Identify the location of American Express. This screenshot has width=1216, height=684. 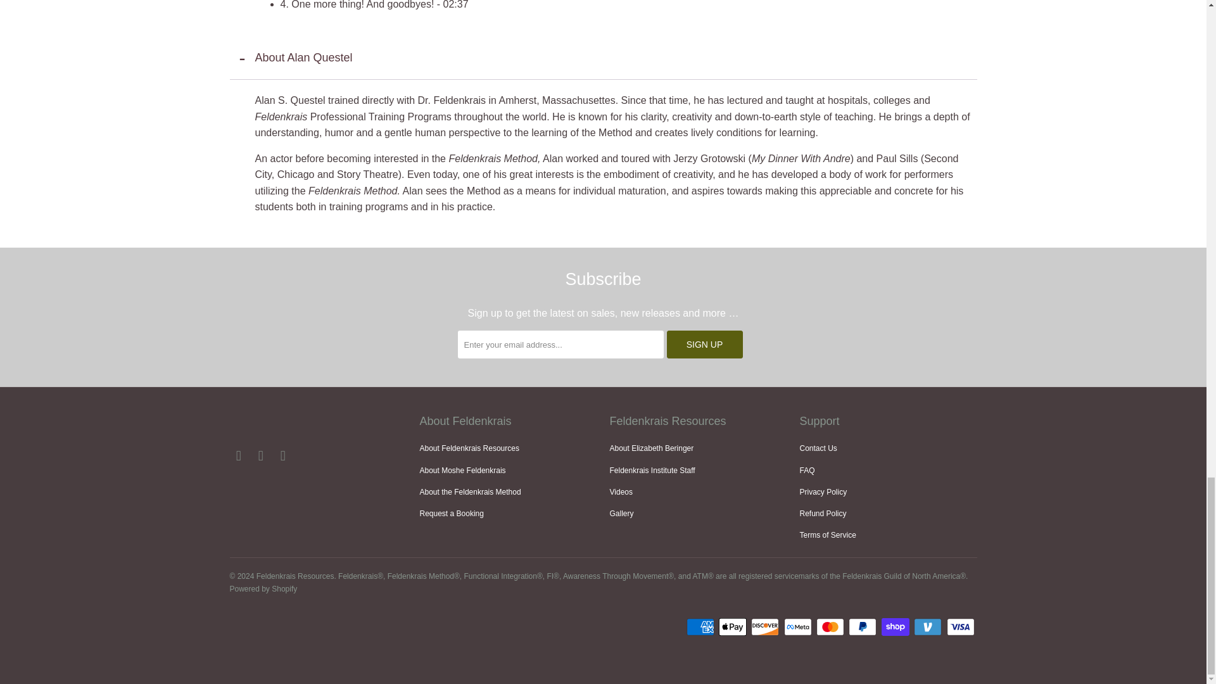
(702, 627).